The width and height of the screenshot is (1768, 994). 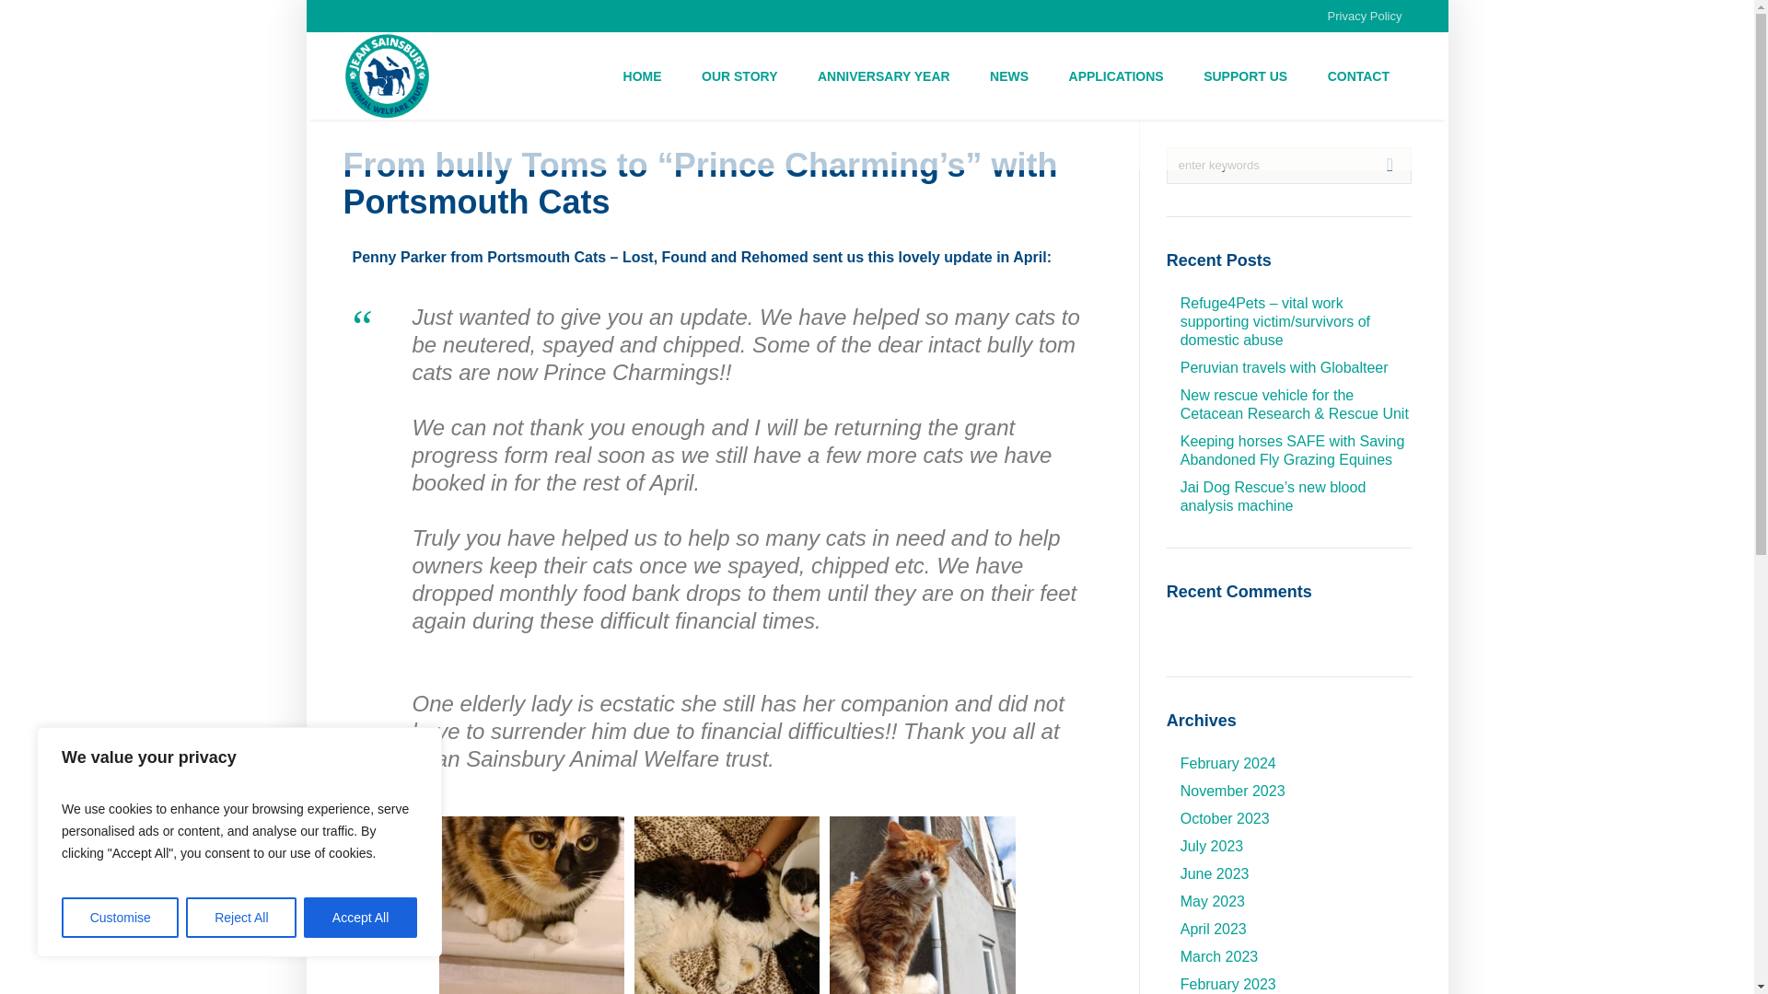 What do you see at coordinates (739, 75) in the screenshot?
I see `OUR STORY` at bounding box center [739, 75].